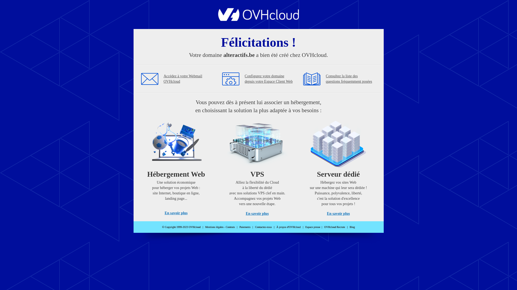 Image resolution: width=517 pixels, height=290 pixels. I want to click on VPS, so click(257, 166).